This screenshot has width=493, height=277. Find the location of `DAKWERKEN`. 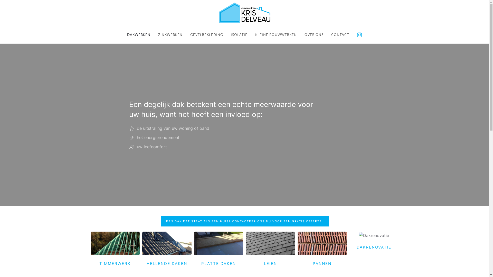

DAKWERKEN is located at coordinates (139, 35).